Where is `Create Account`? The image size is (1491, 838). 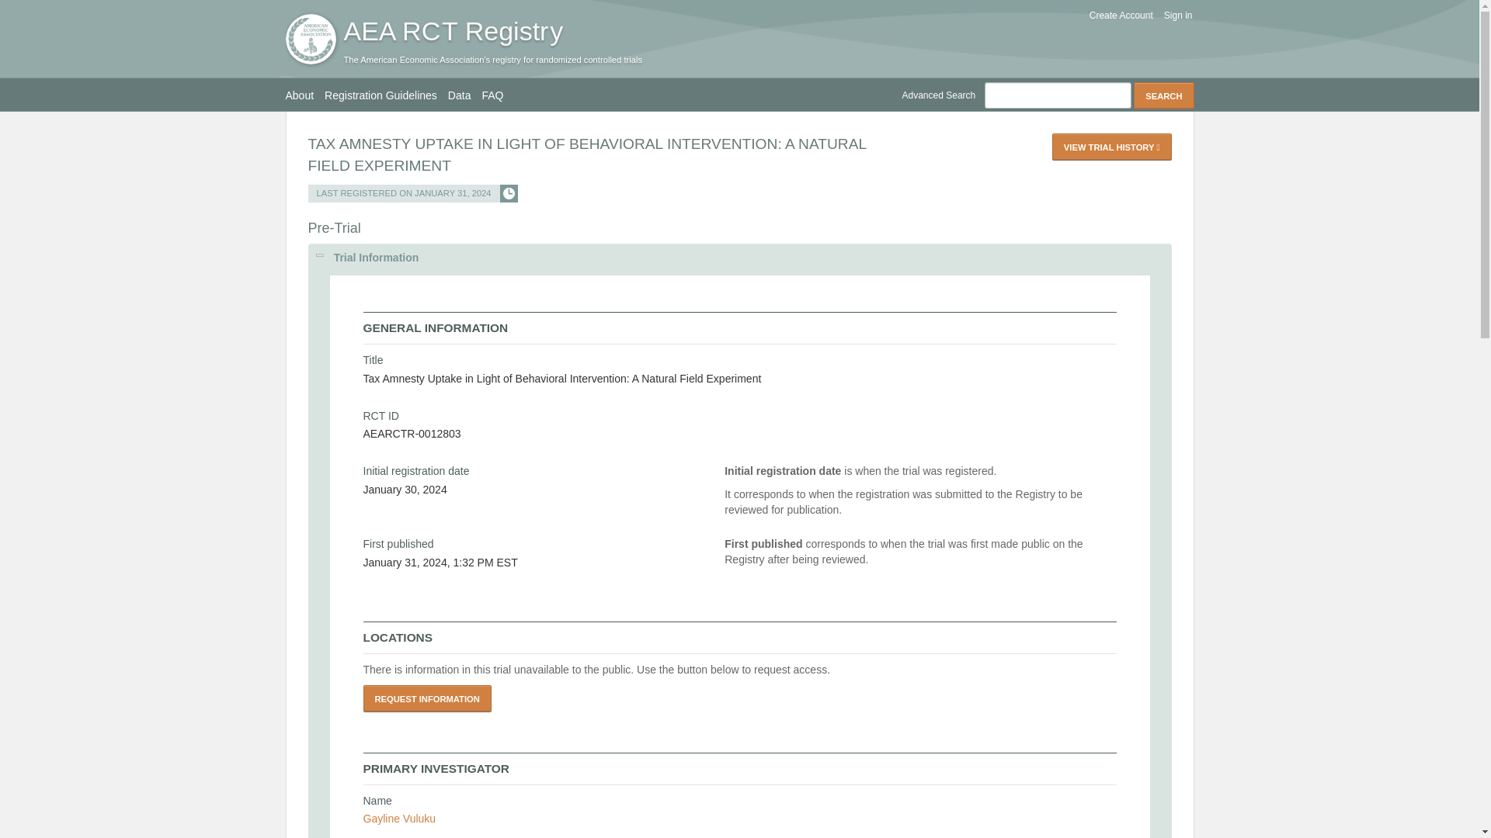
Create Account is located at coordinates (1116, 16).